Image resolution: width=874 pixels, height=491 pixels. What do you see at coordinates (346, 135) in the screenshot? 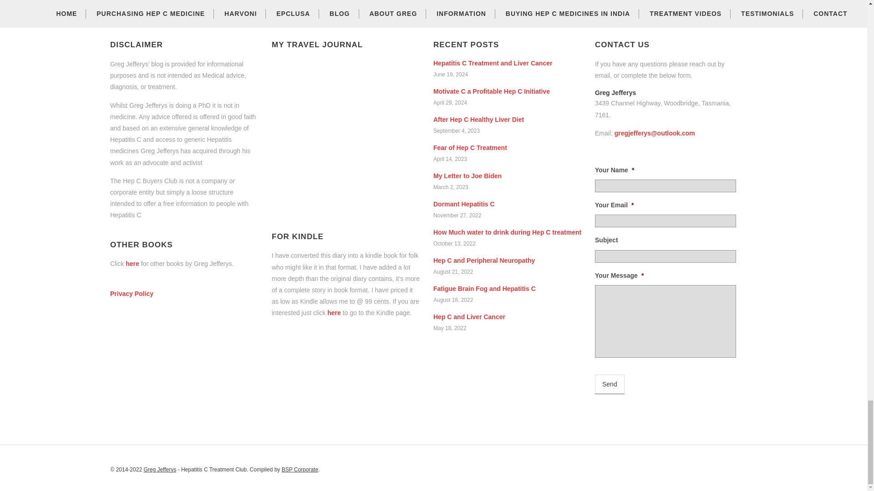
I see `My Travel Journal` at bounding box center [346, 135].